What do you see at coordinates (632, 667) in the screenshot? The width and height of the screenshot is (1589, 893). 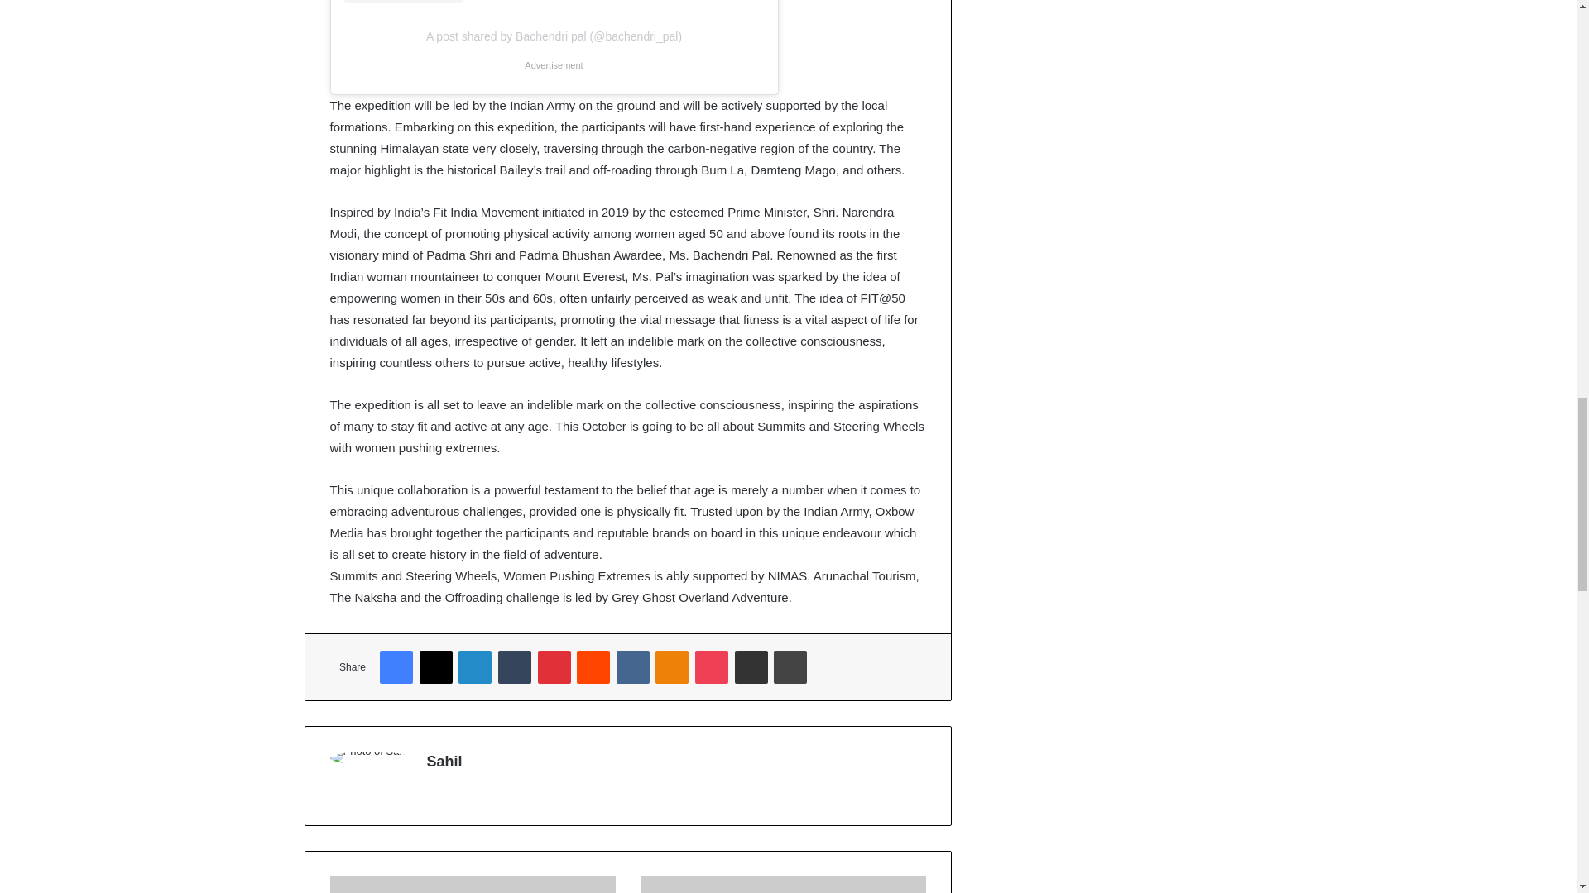 I see `VKontakte` at bounding box center [632, 667].